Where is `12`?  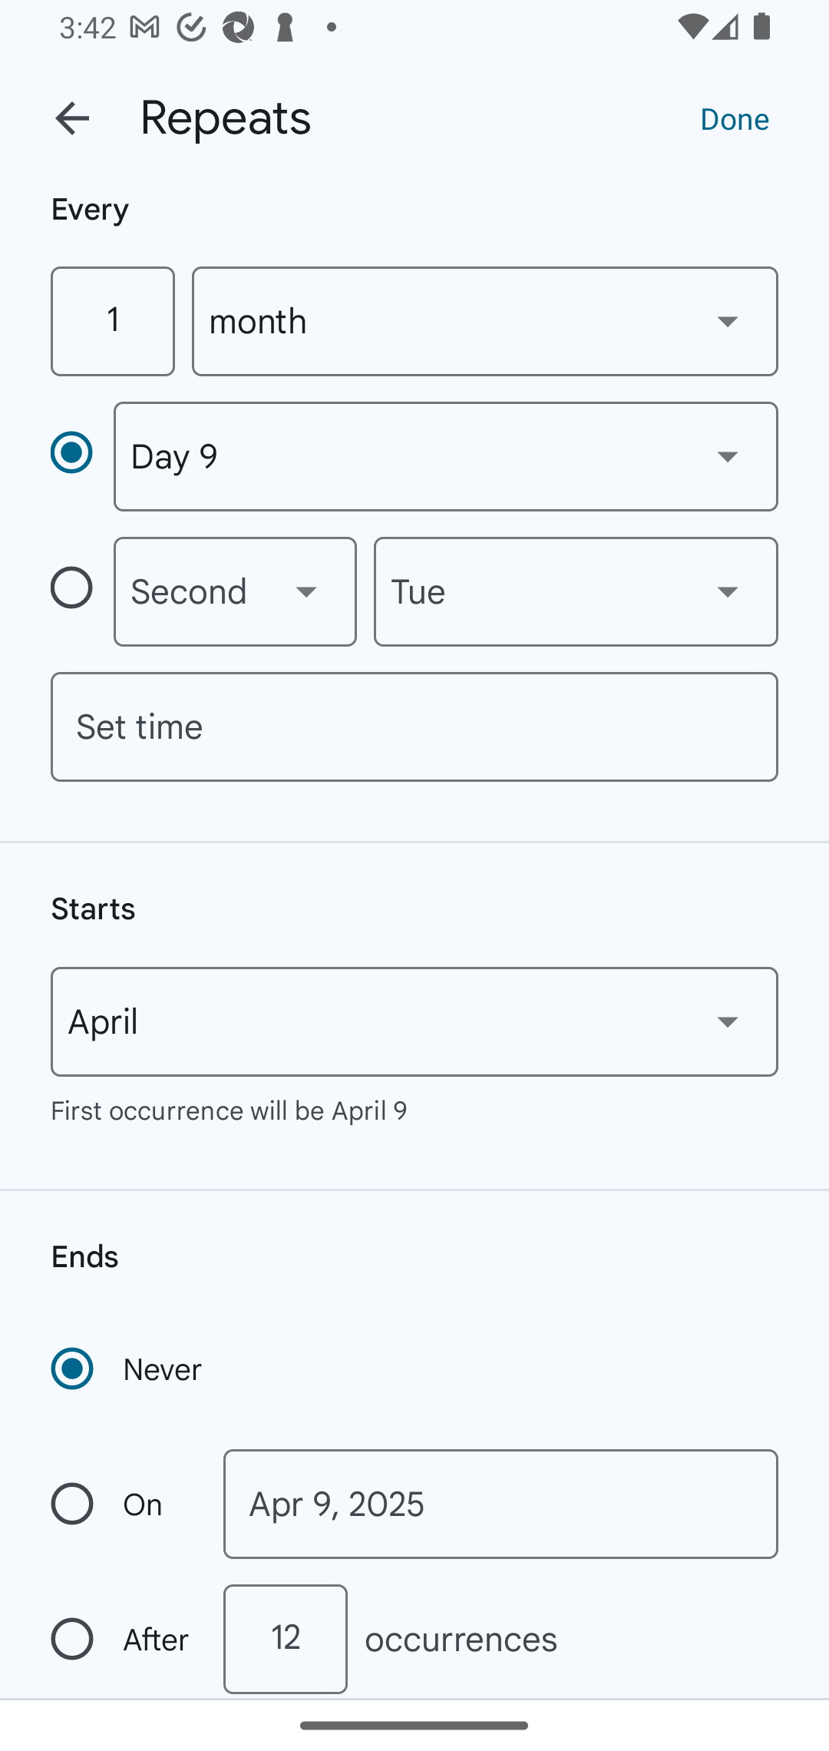
12 is located at coordinates (285, 1640).